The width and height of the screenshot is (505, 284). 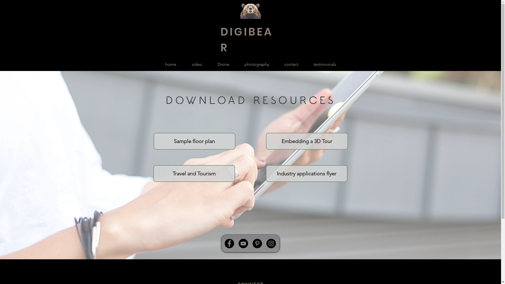 I want to click on contact, so click(x=291, y=64).